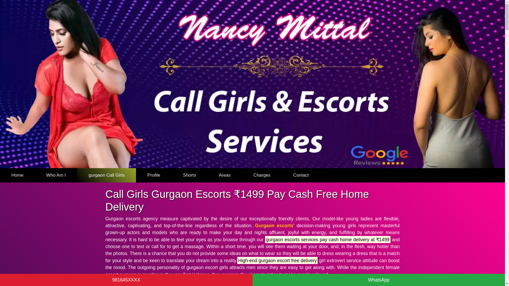  Describe the element at coordinates (17, 175) in the screenshot. I see `Home` at that location.